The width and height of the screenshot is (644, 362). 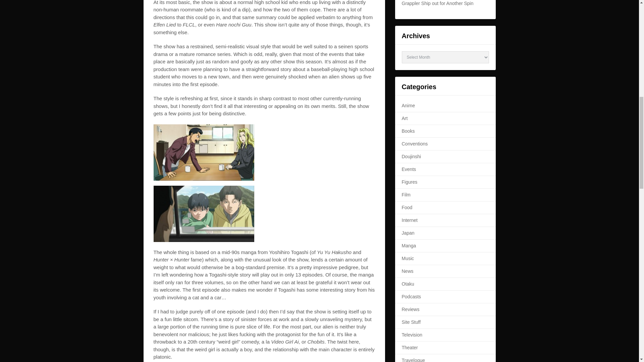 What do you see at coordinates (204, 152) in the screenshot?
I see `Why does Tsutsui's apartment have two landlines?` at bounding box center [204, 152].